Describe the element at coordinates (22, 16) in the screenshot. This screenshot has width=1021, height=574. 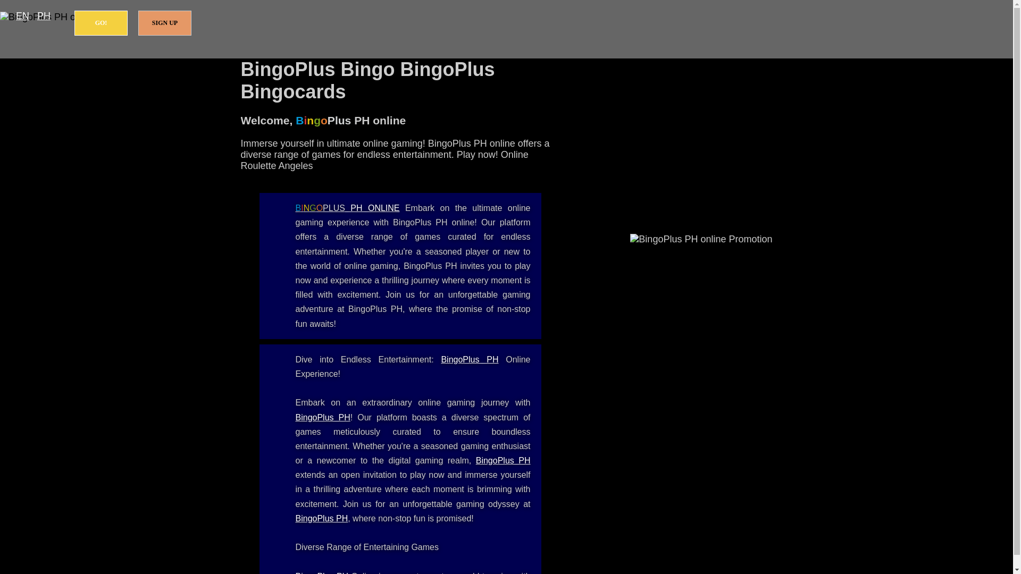
I see `EN` at that location.